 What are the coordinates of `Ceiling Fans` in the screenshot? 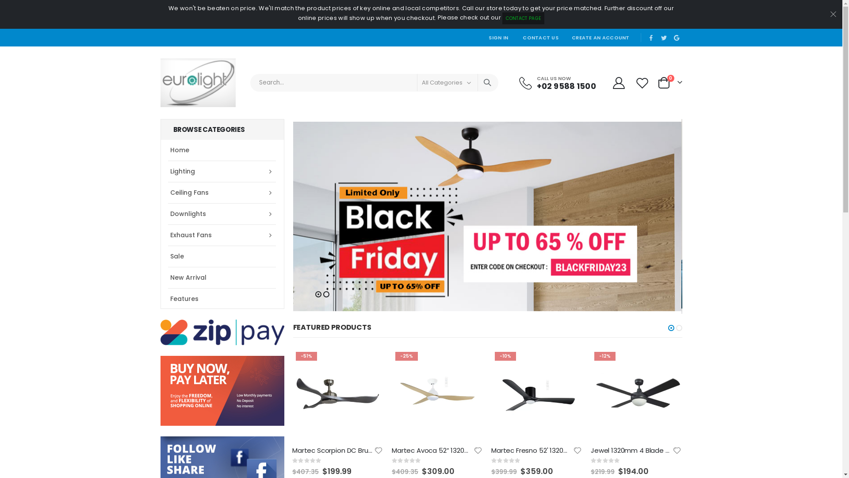 It's located at (222, 192).